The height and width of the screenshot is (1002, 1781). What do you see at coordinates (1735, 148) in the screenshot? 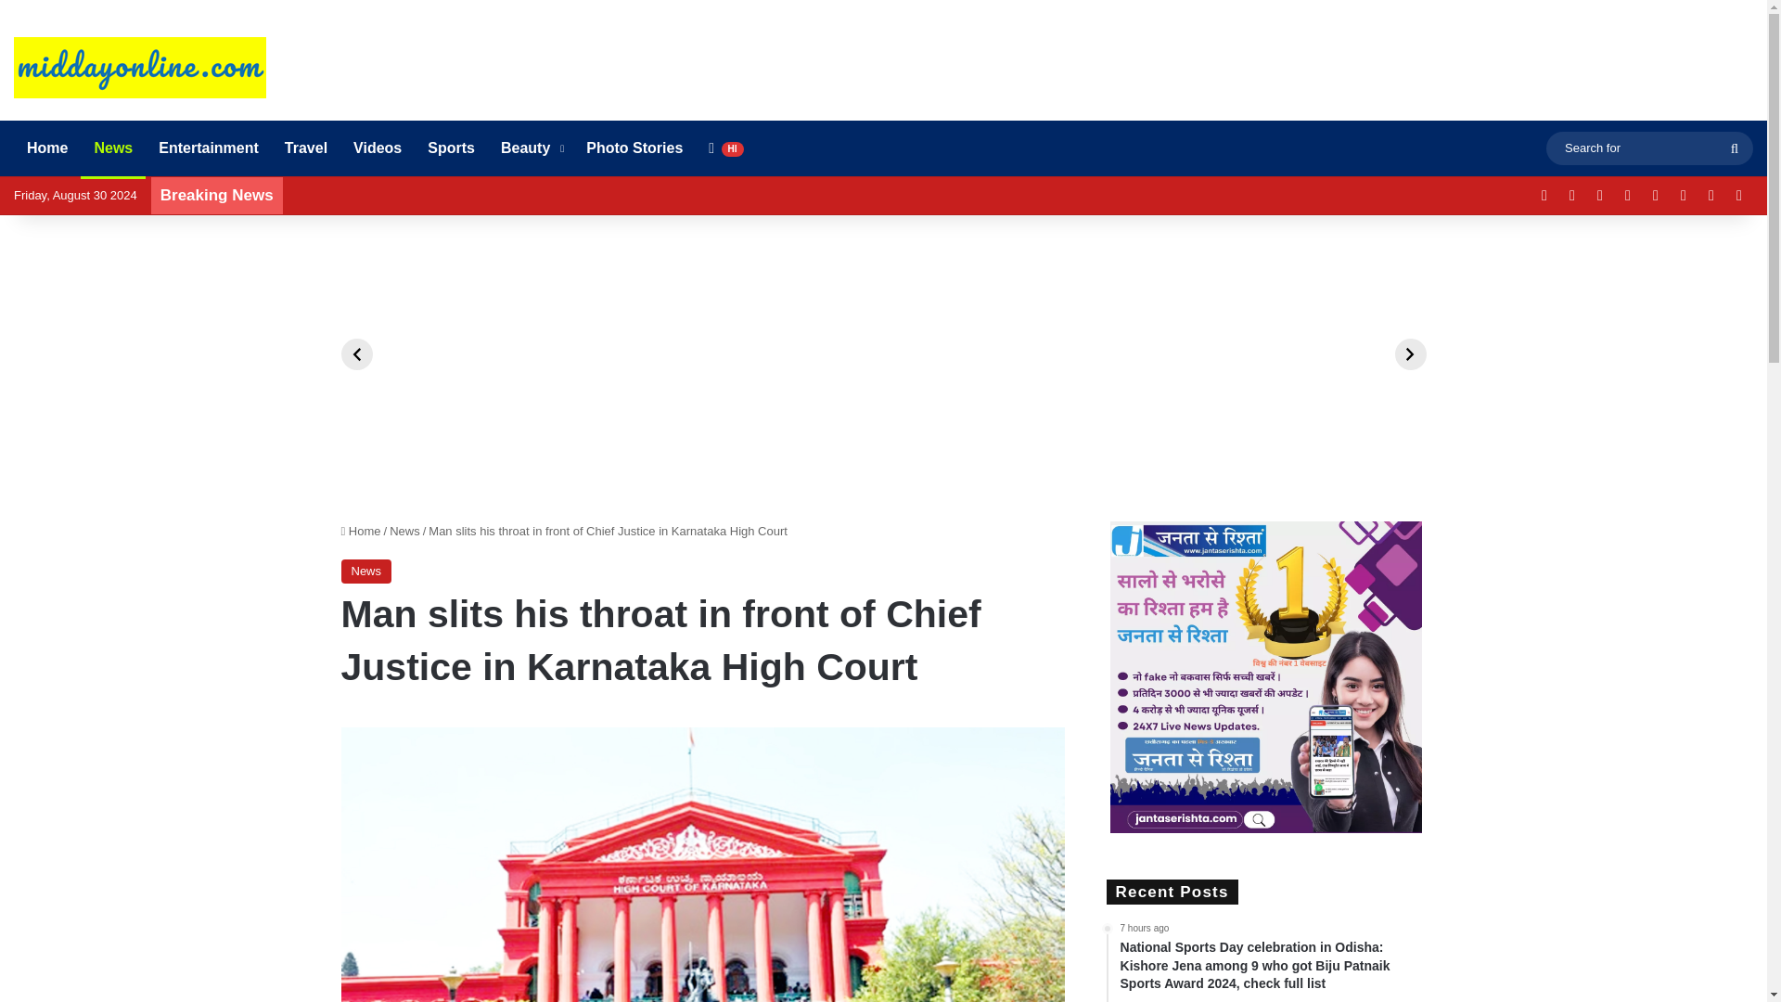
I see `Search for` at bounding box center [1735, 148].